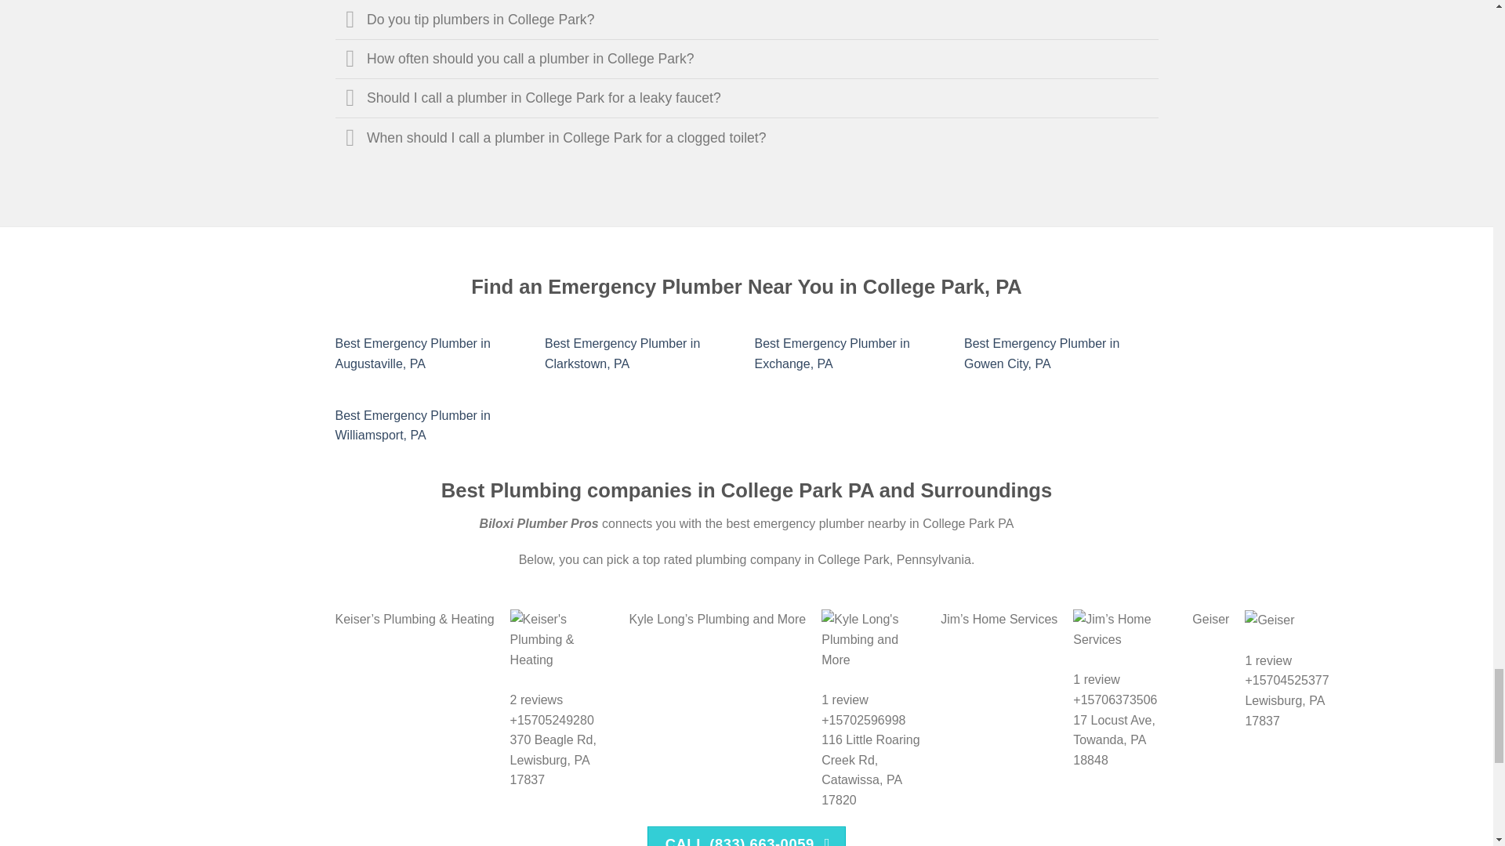 The height and width of the screenshot is (846, 1505). I want to click on Best Emergency Plumber in Augustaville, PA, so click(412, 353).